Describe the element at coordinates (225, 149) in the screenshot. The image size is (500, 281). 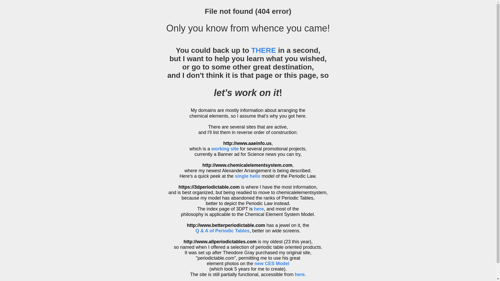
I see `working site` at that location.